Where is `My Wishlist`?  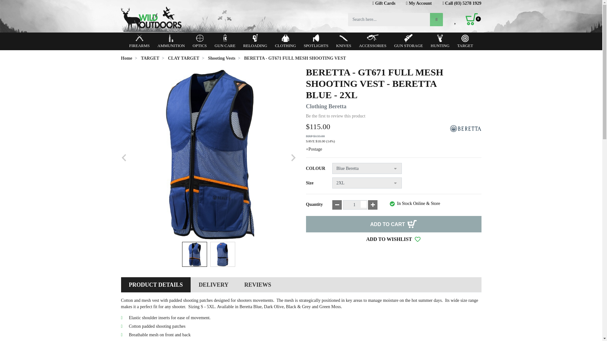
My Wishlist is located at coordinates (455, 20).